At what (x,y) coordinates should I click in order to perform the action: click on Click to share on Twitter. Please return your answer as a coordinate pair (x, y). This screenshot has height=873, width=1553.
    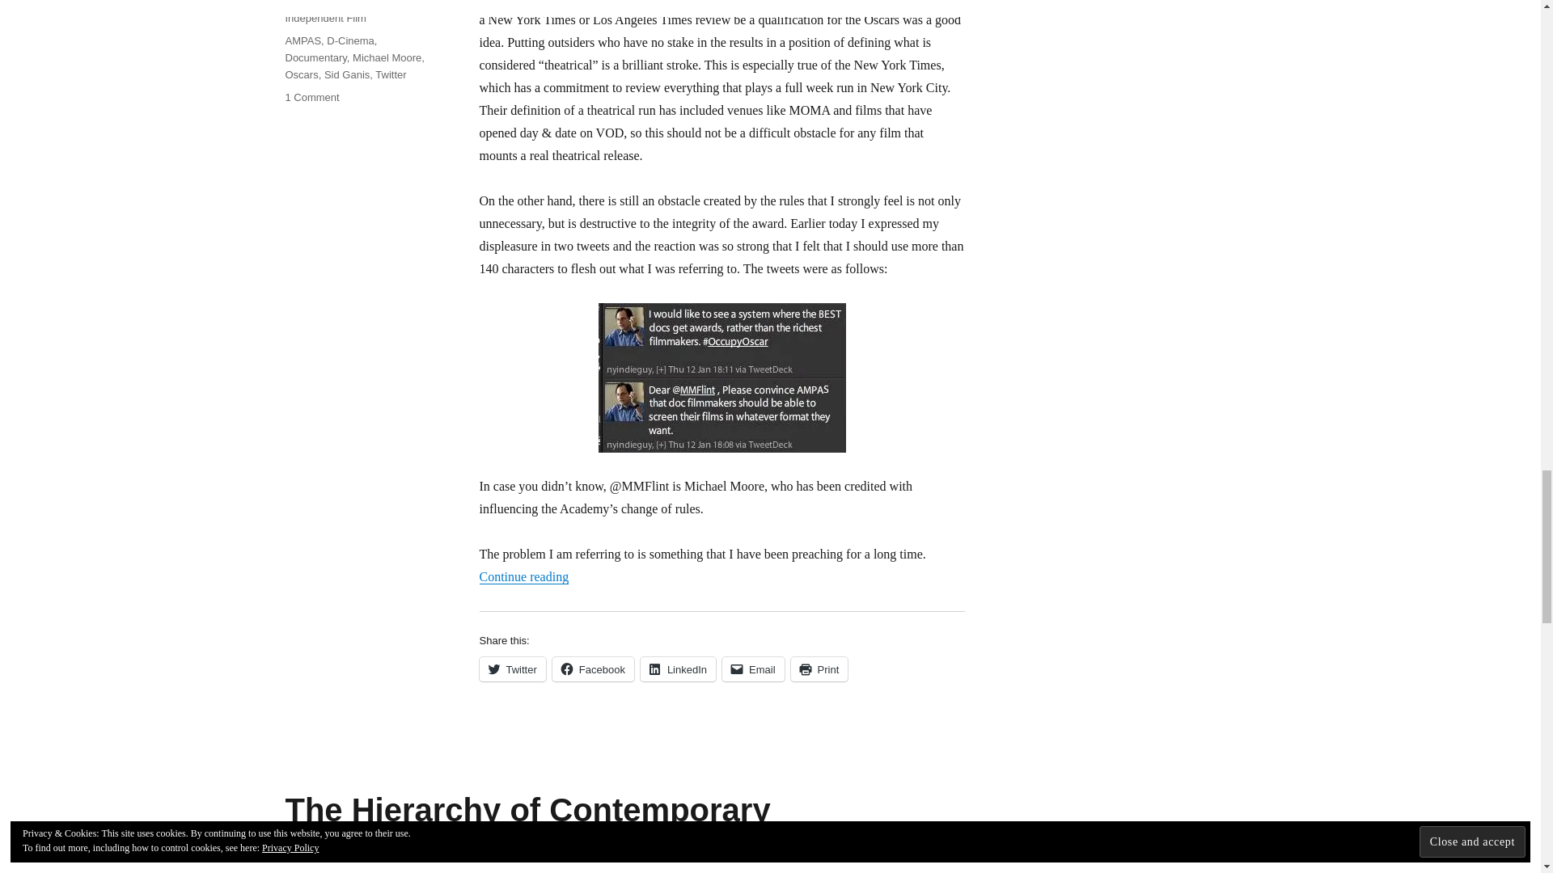
    Looking at the image, I should click on (511, 669).